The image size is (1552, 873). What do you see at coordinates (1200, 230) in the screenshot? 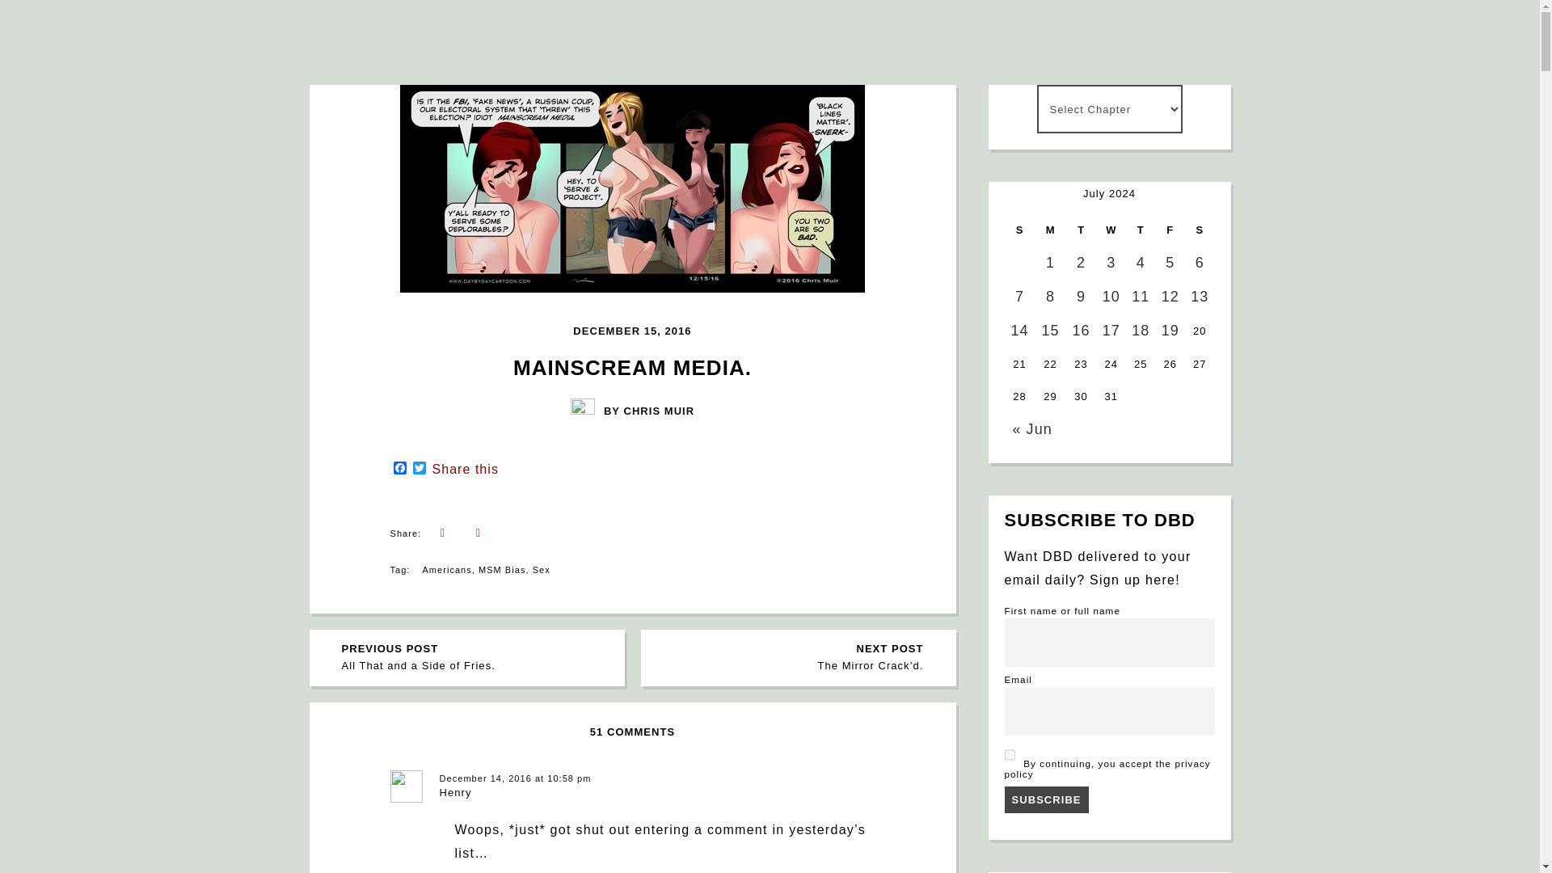
I see `Saturday` at bounding box center [1200, 230].